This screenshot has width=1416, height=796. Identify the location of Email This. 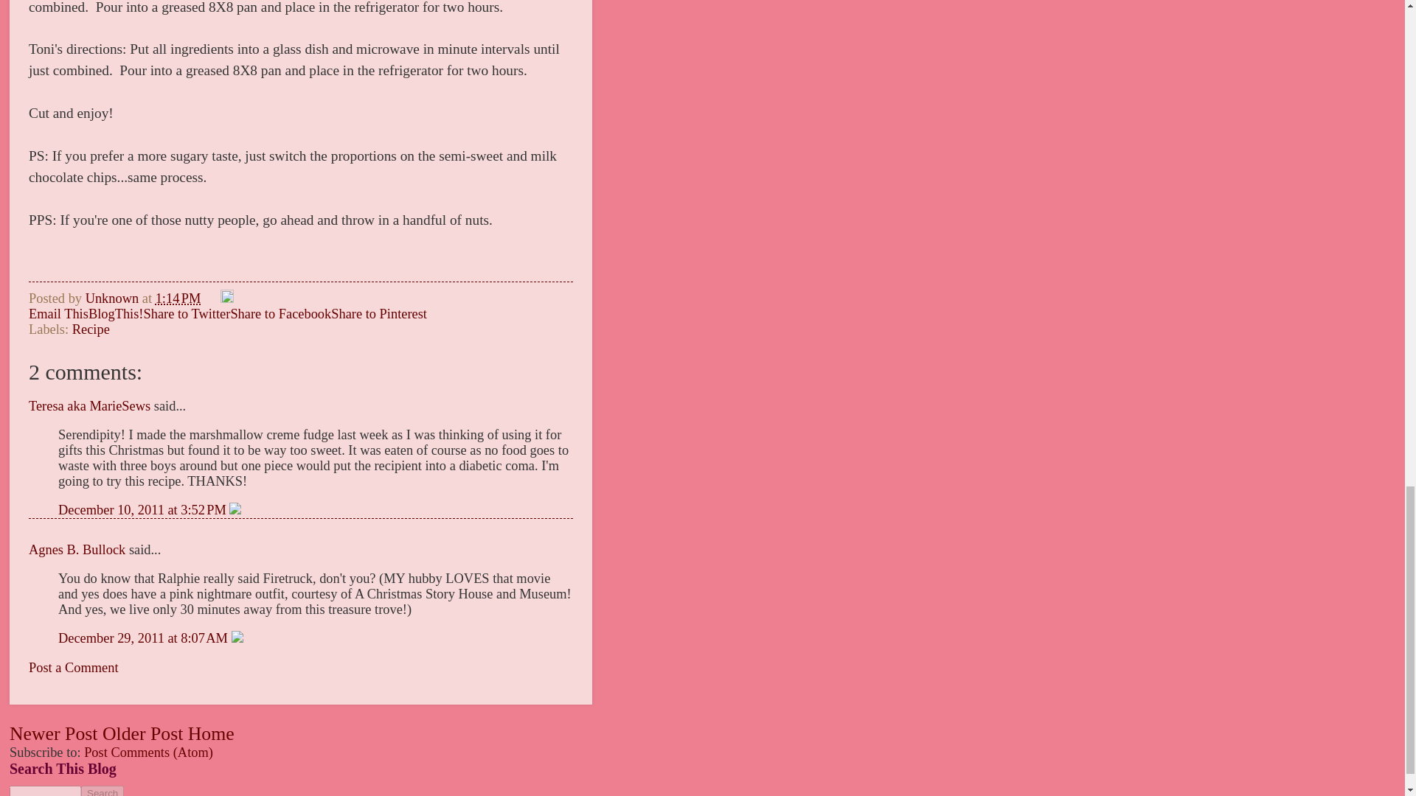
(58, 314).